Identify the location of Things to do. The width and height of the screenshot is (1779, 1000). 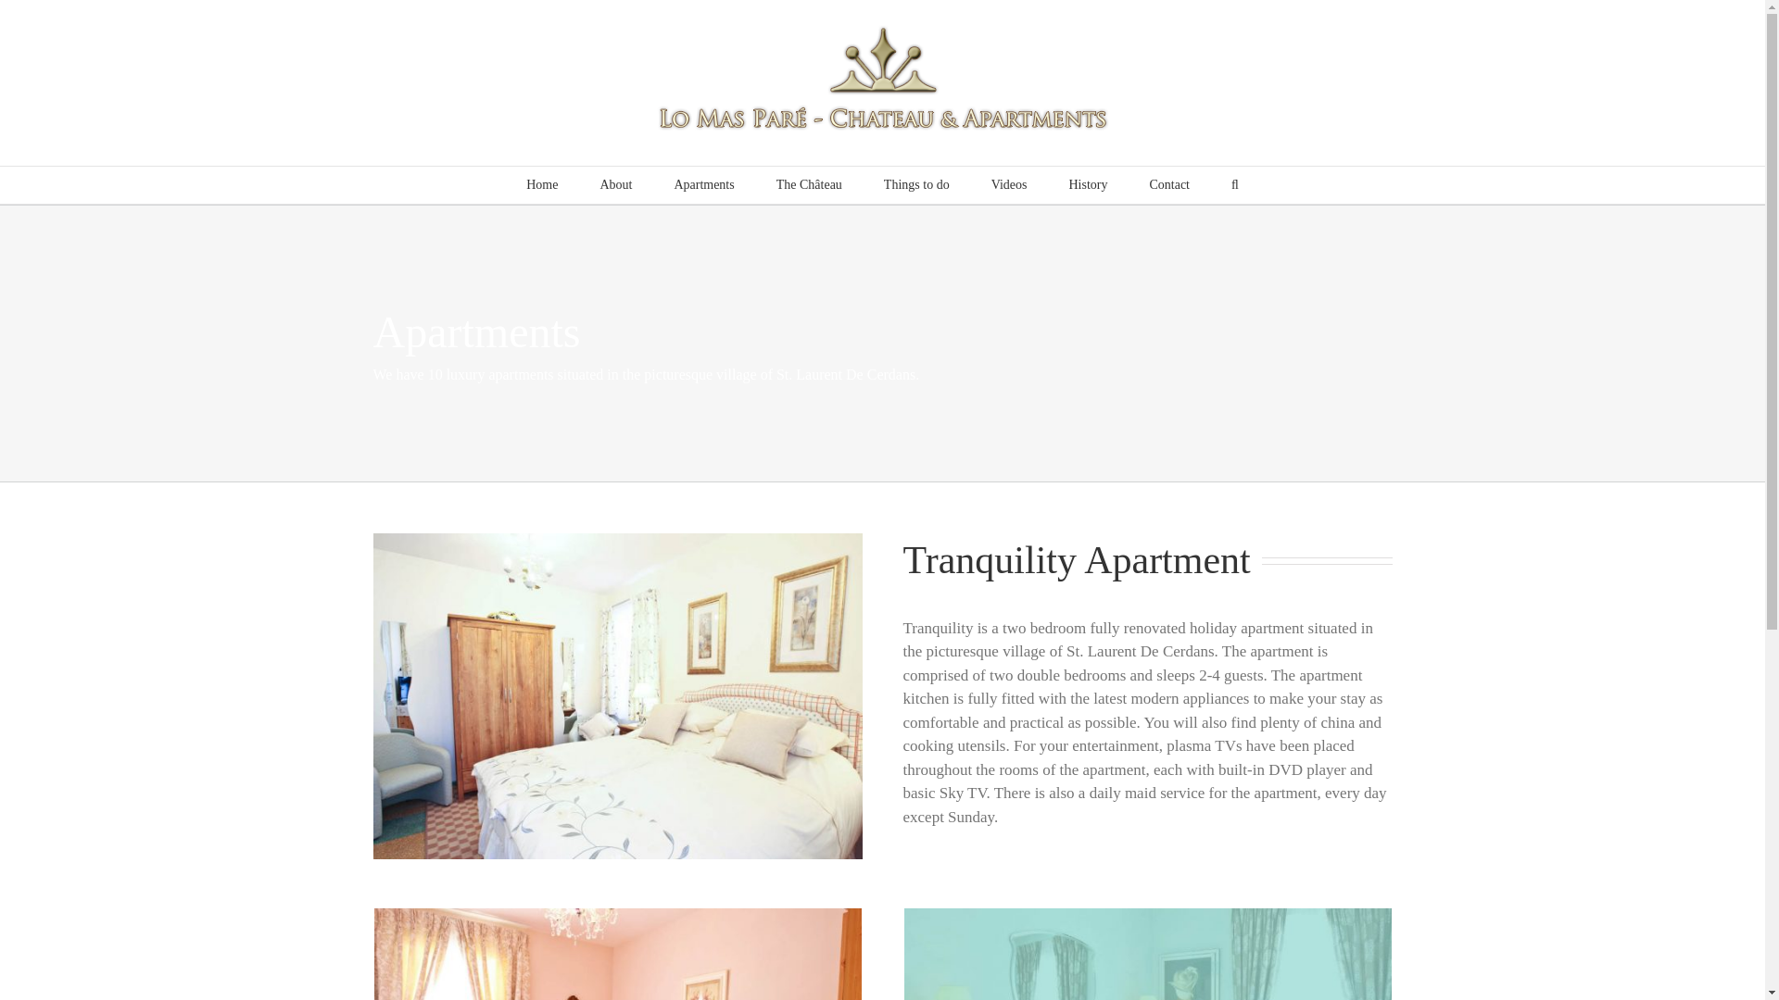
(917, 185).